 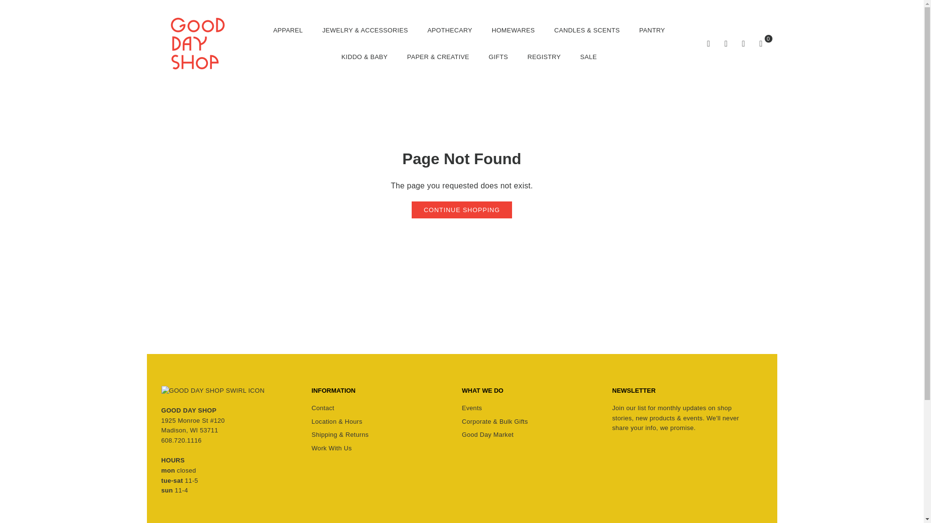 I want to click on HOMEWARES, so click(x=513, y=30).